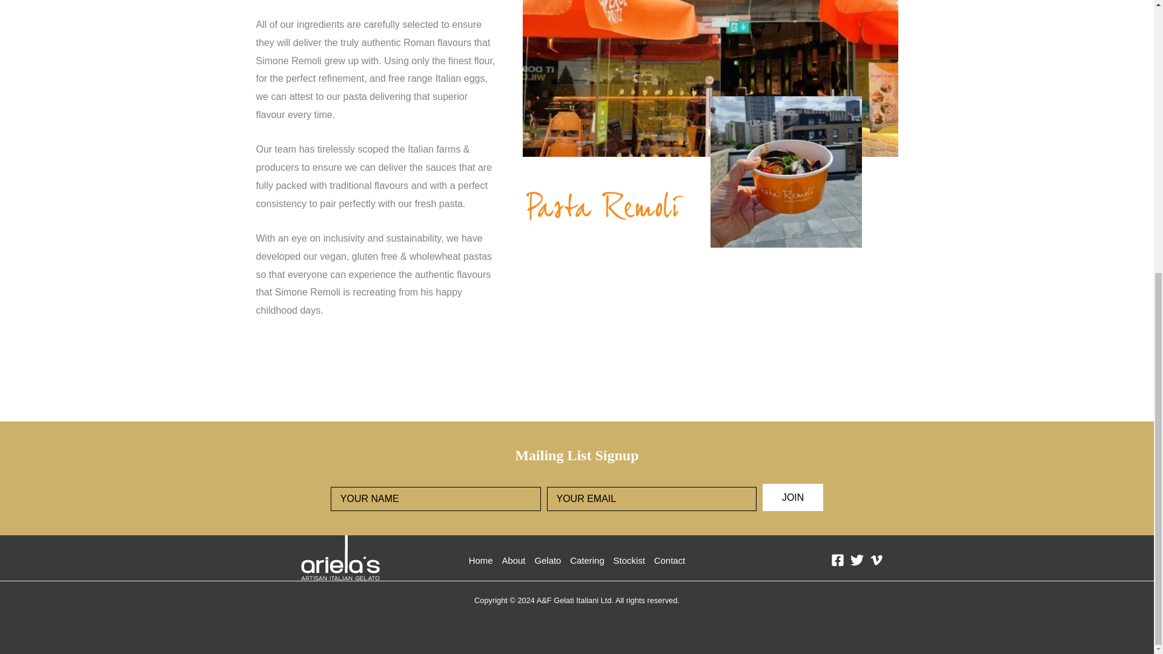 This screenshot has height=654, width=1163. What do you see at coordinates (604, 205) in the screenshot?
I see `Pasta Remoli` at bounding box center [604, 205].